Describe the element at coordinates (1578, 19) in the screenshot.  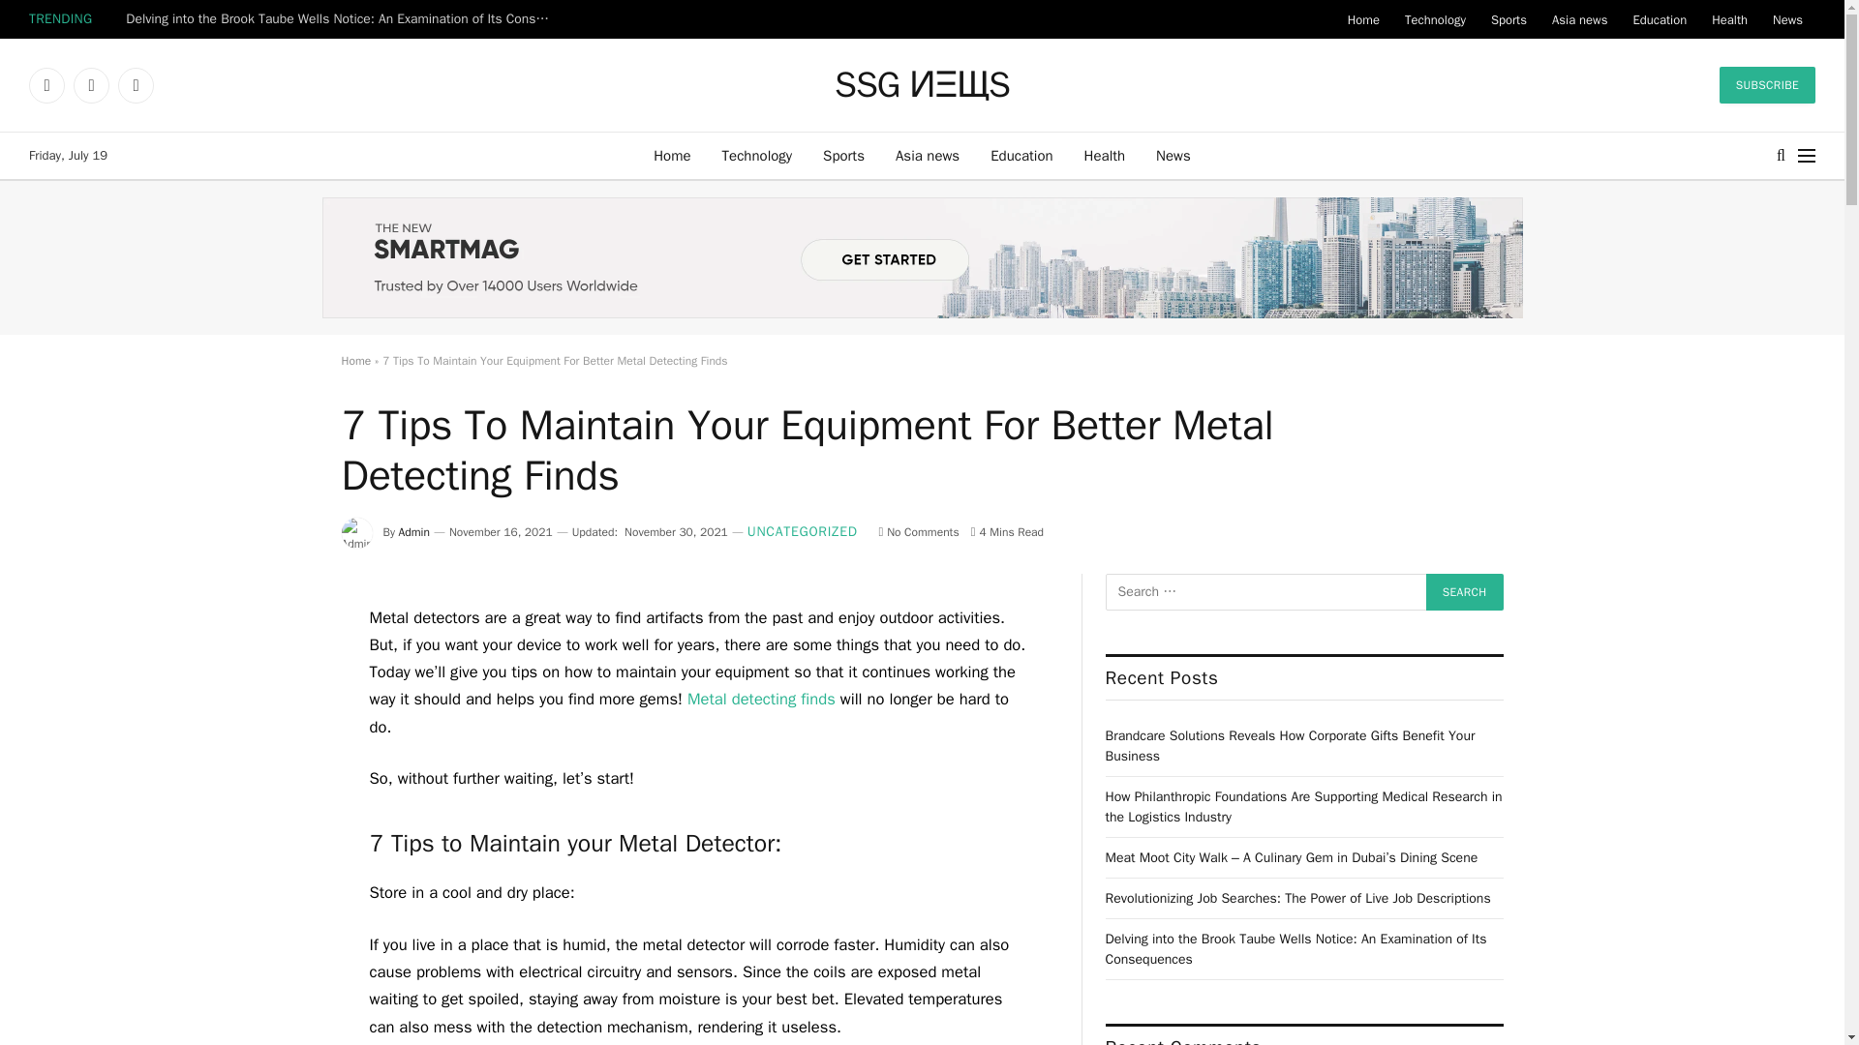
I see `Asia news` at that location.